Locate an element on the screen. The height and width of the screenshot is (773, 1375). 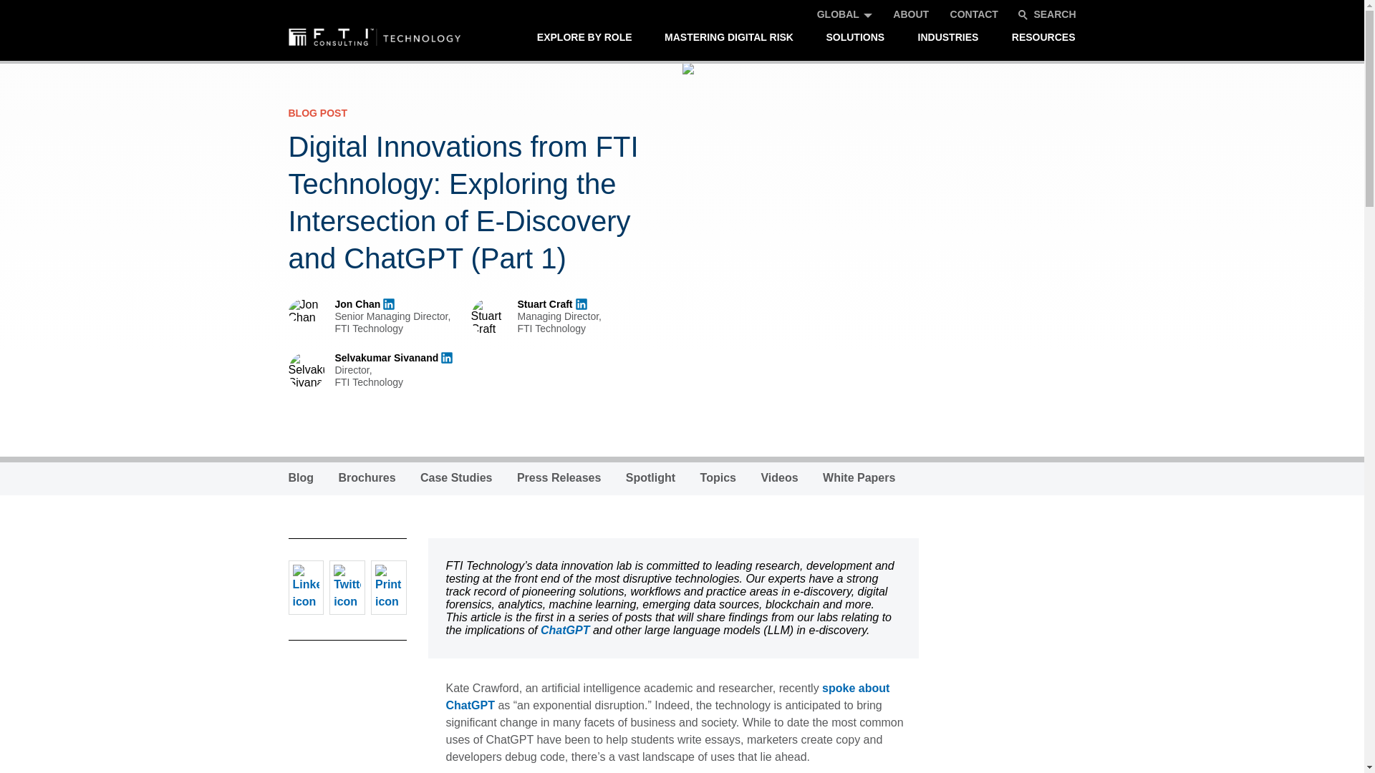
MASTERING DIGITAL RISK is located at coordinates (729, 37).